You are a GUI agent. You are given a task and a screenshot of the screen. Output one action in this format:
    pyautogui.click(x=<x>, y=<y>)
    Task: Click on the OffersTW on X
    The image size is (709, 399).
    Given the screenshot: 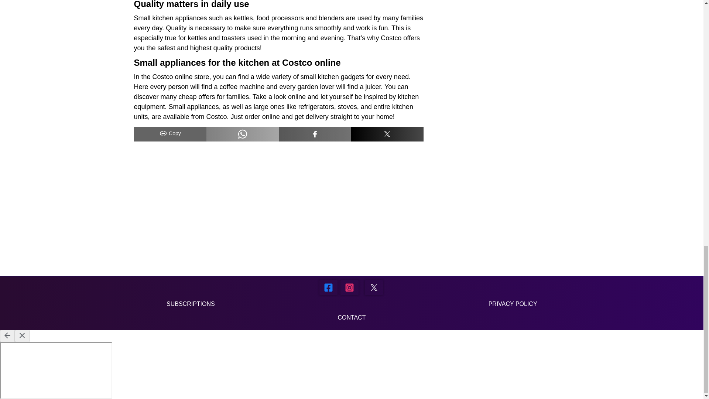 What is the action you would take?
    pyautogui.click(x=374, y=287)
    